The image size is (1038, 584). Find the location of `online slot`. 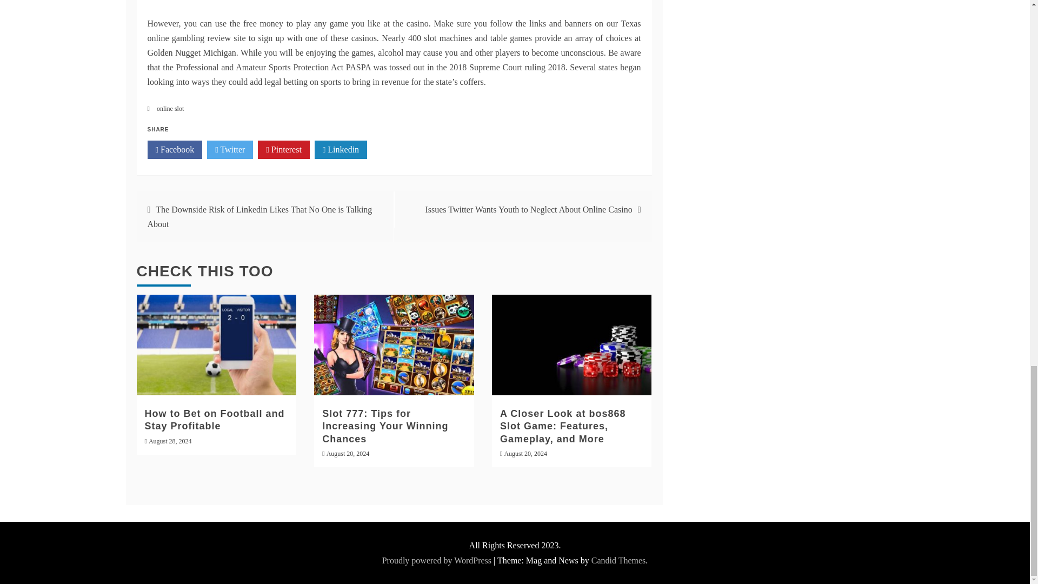

online slot is located at coordinates (170, 109).